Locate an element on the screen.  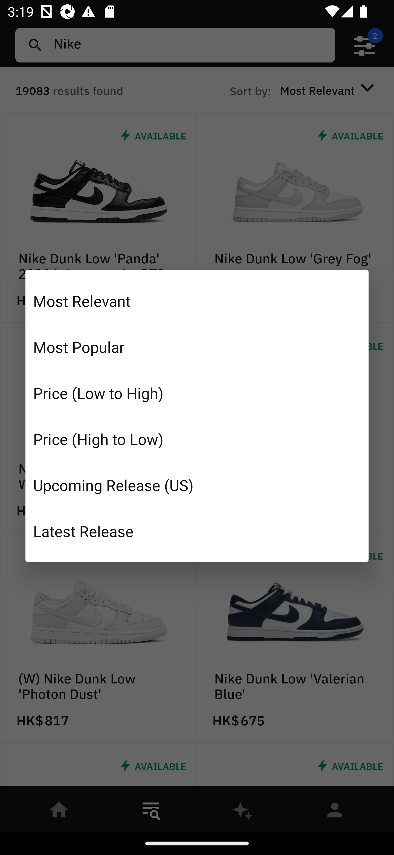
Price (High to Low) is located at coordinates (197, 439).